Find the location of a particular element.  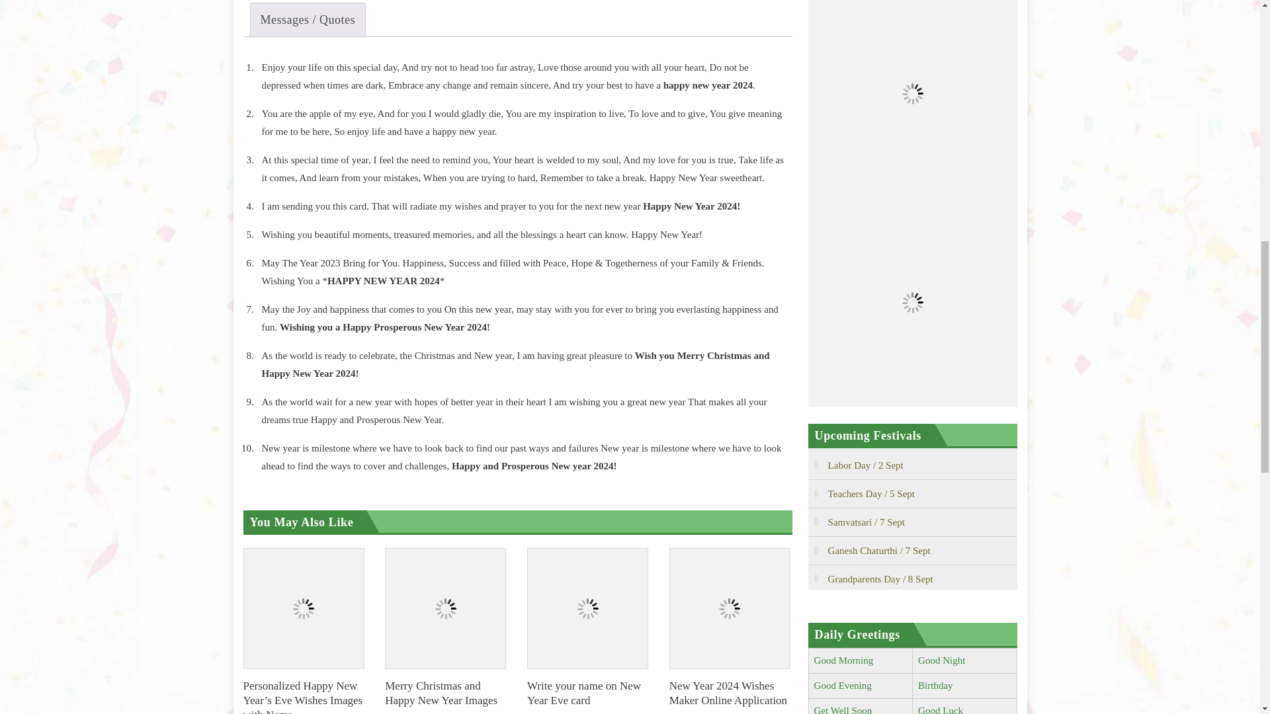

Good Morning is located at coordinates (843, 660).